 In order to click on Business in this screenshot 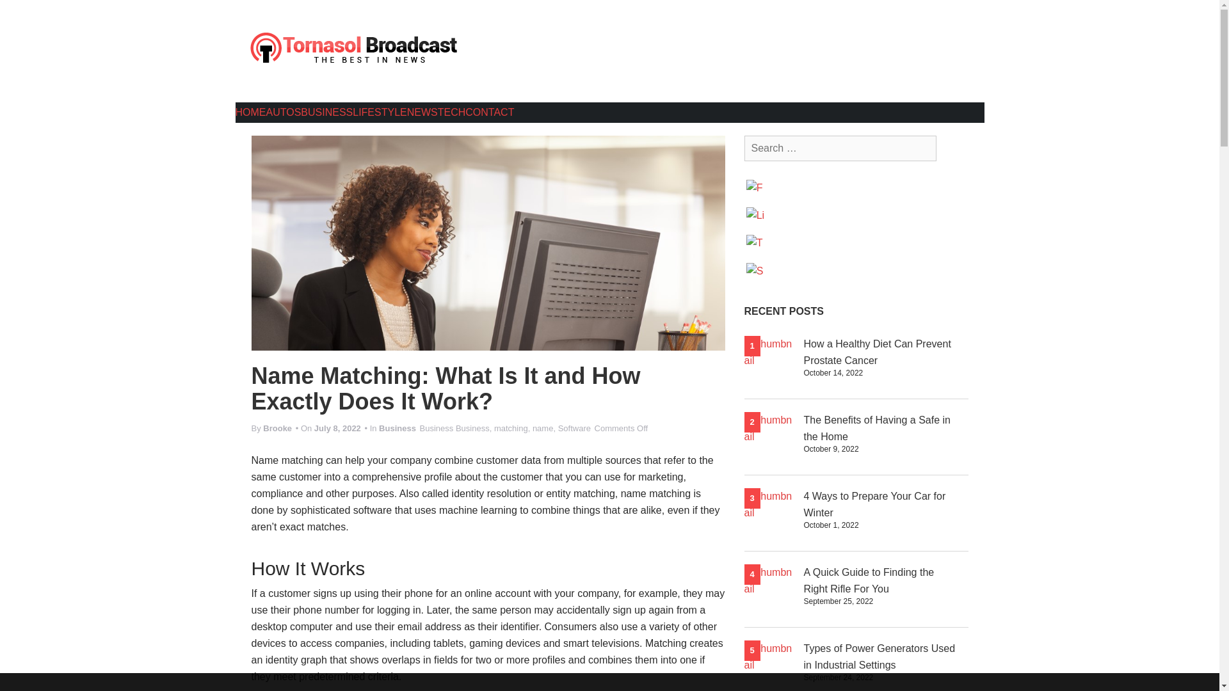, I will do `click(397, 429)`.